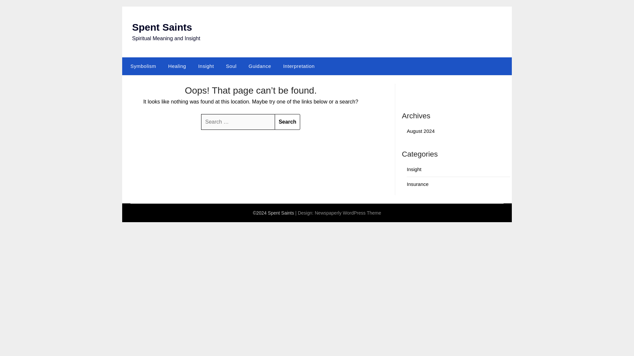 The image size is (634, 356). I want to click on Healing, so click(177, 66).